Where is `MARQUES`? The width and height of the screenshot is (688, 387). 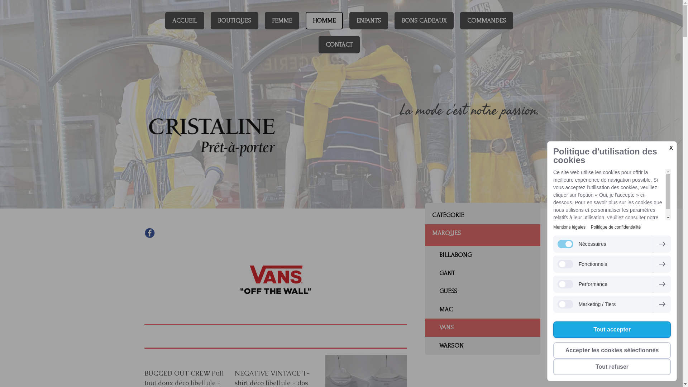 MARQUES is located at coordinates (483, 235).